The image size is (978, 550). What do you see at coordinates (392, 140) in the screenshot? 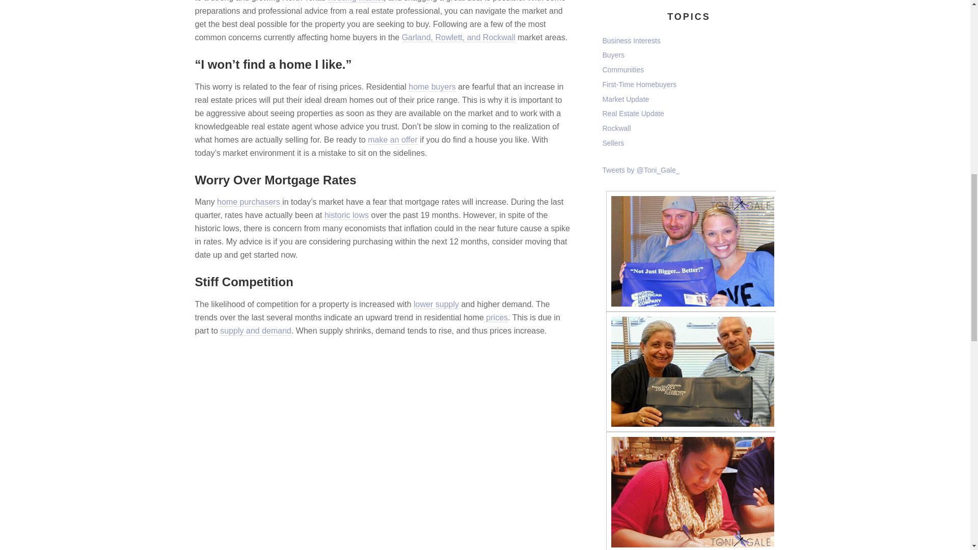
I see `make an offer` at bounding box center [392, 140].